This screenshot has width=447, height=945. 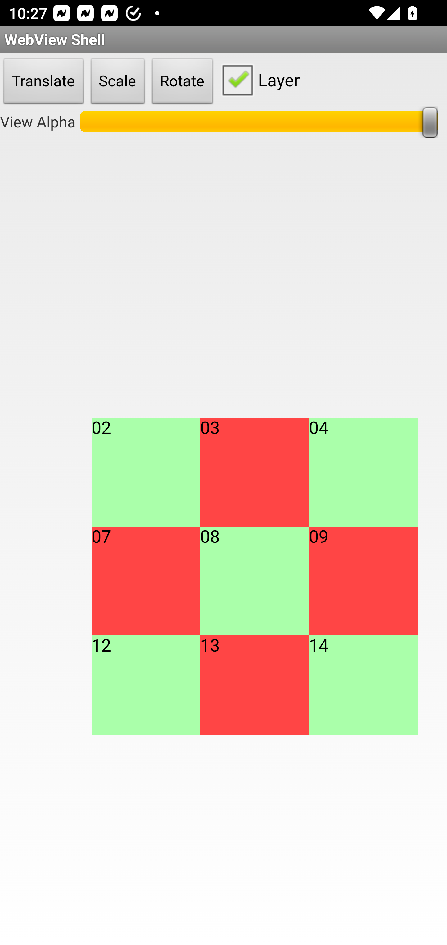 What do you see at coordinates (43, 81) in the screenshot?
I see `Translate` at bounding box center [43, 81].